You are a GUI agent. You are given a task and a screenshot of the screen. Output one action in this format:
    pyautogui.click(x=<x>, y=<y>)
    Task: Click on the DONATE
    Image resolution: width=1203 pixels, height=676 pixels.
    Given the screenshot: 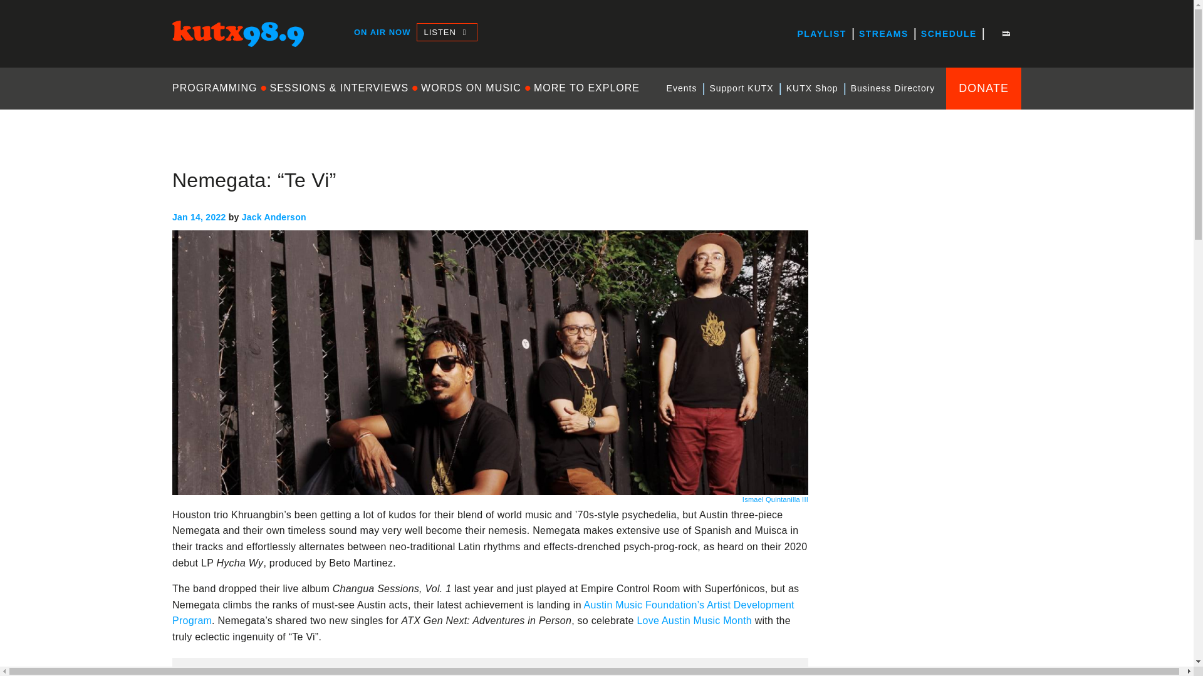 What is the action you would take?
    pyautogui.click(x=984, y=88)
    